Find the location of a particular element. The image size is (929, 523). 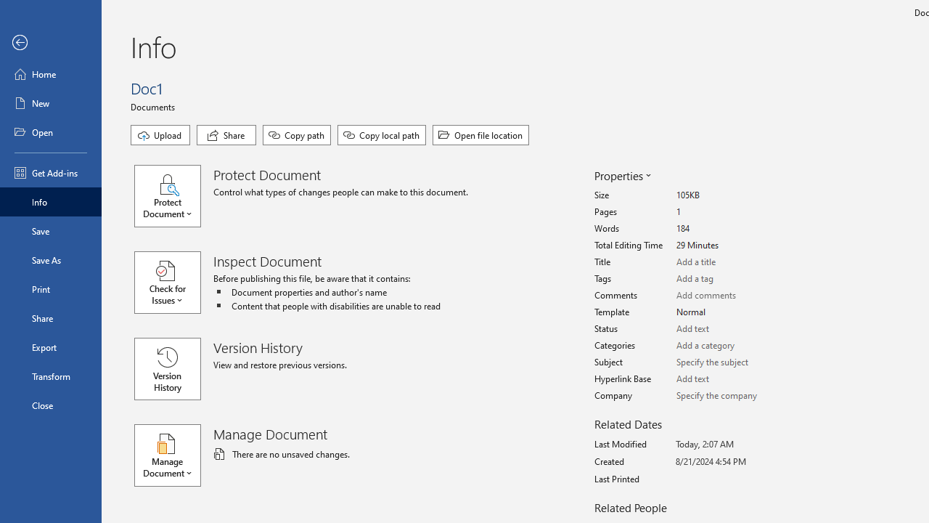

Status is located at coordinates (730, 329).